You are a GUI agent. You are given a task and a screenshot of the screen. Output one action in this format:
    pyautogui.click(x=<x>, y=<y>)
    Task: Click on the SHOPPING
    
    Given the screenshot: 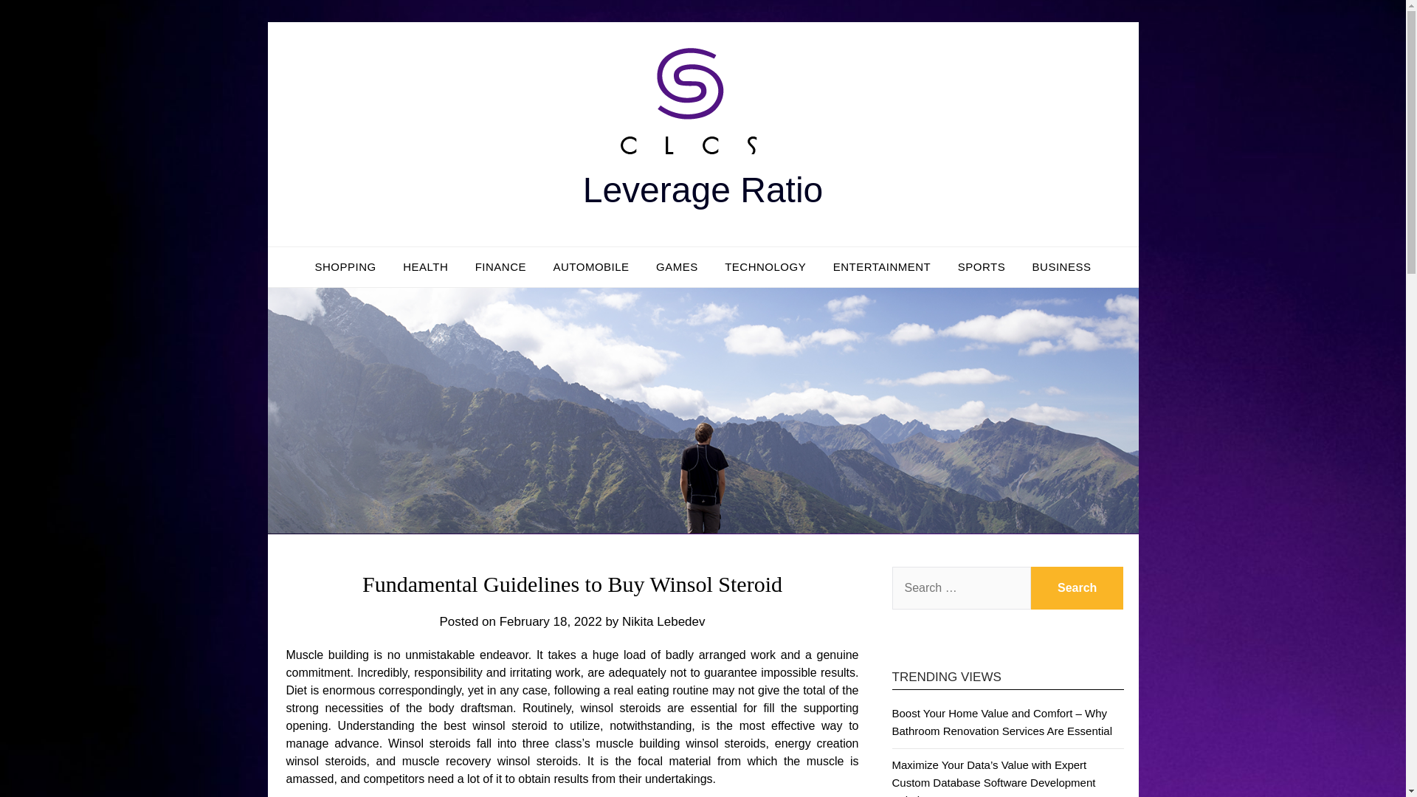 What is the action you would take?
    pyautogui.click(x=345, y=266)
    